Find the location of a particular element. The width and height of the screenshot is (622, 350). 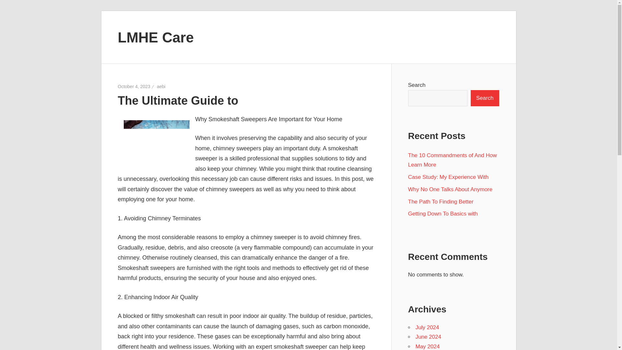

October 4, 2023 is located at coordinates (134, 87).